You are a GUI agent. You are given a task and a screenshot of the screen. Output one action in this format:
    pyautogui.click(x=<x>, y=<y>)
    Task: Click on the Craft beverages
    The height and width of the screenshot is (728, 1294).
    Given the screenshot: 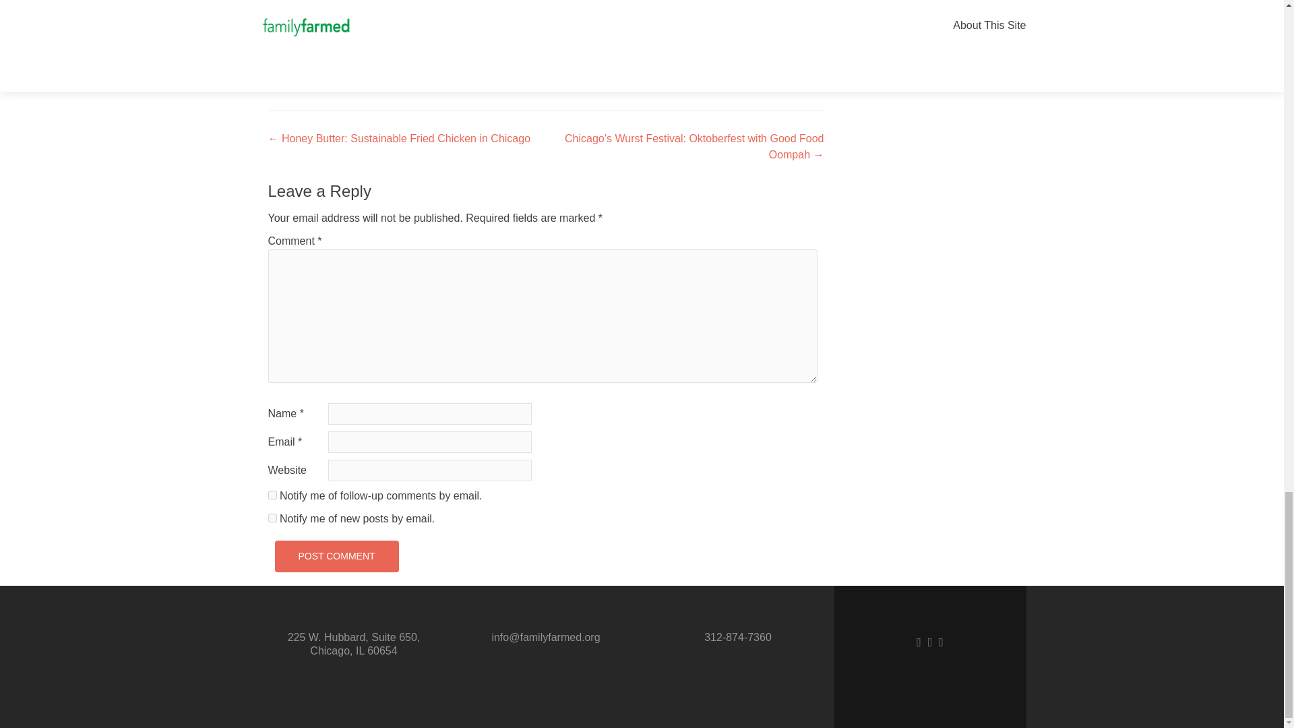 What is the action you would take?
    pyautogui.click(x=425, y=65)
    